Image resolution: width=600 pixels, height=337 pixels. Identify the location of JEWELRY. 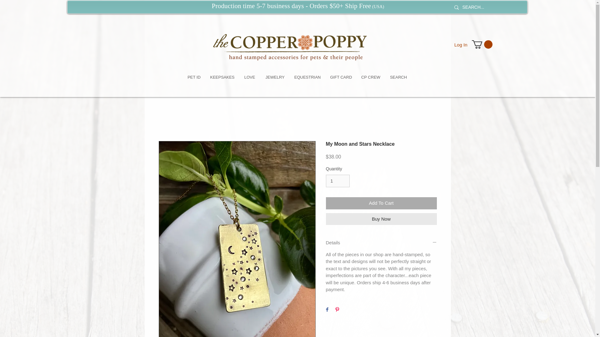
(275, 77).